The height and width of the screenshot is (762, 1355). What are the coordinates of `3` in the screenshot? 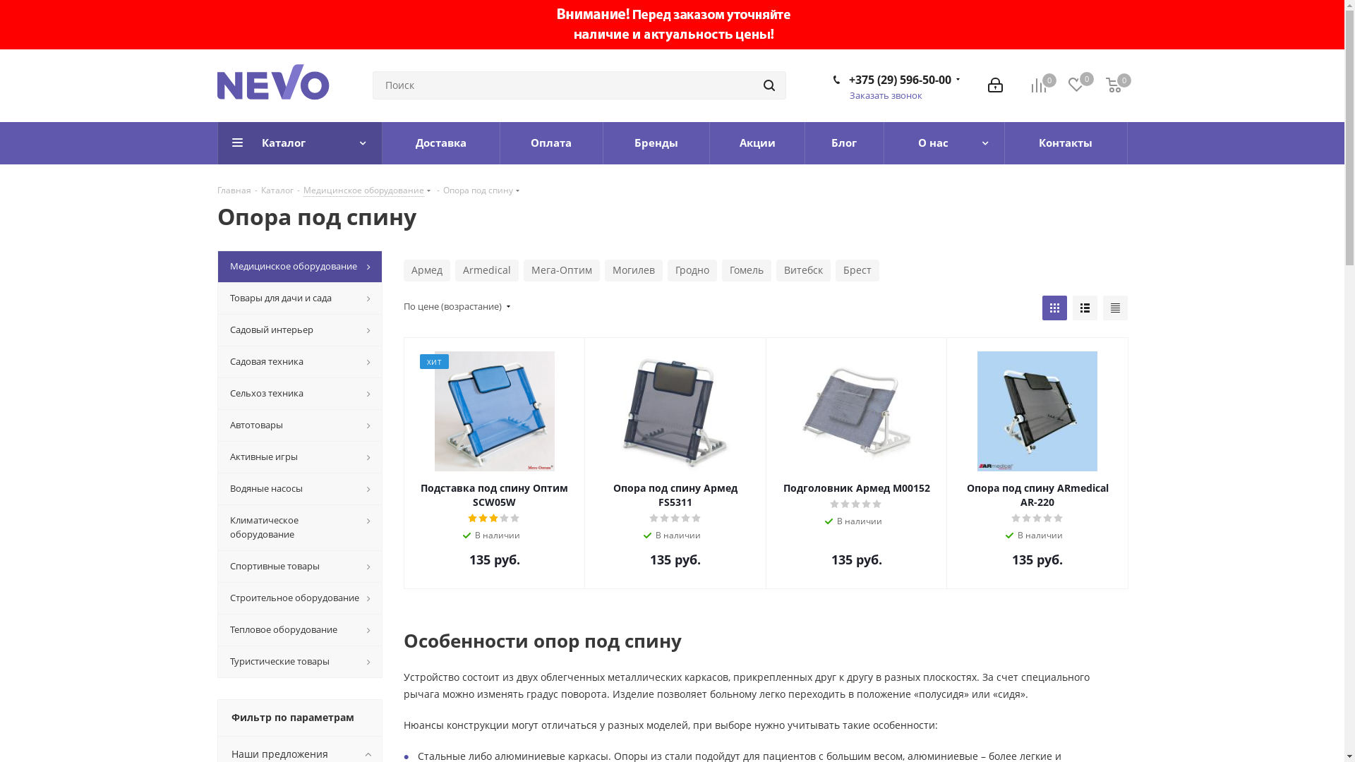 It's located at (857, 504).